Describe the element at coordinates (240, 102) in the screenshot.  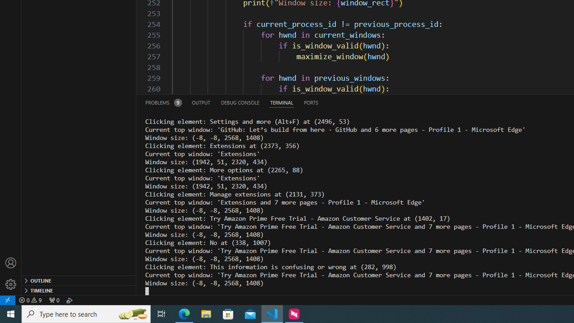
I see `Debug Console (Ctrl+Shift+Y)` at that location.